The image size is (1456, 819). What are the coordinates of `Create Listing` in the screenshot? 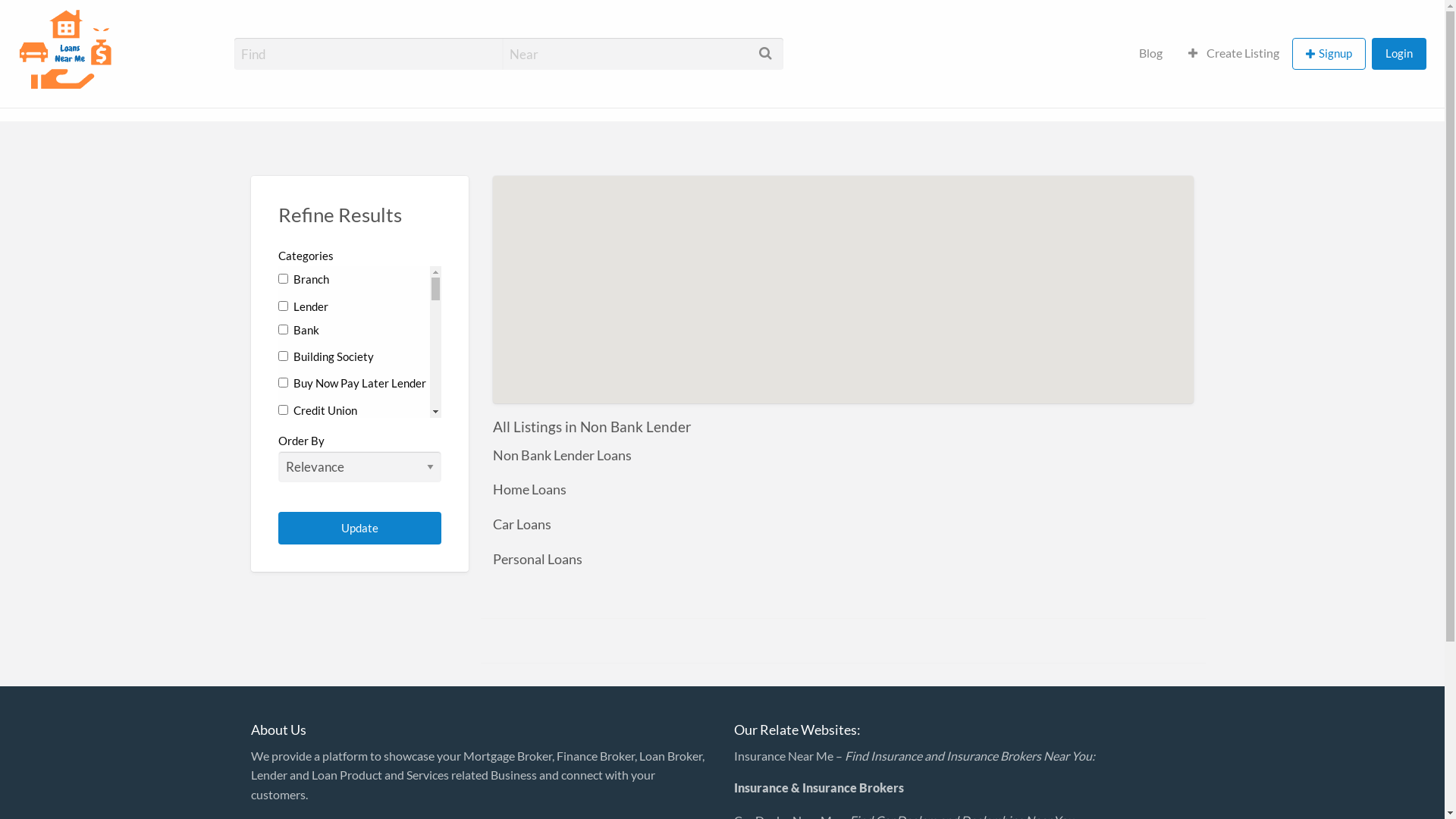 It's located at (1234, 53).